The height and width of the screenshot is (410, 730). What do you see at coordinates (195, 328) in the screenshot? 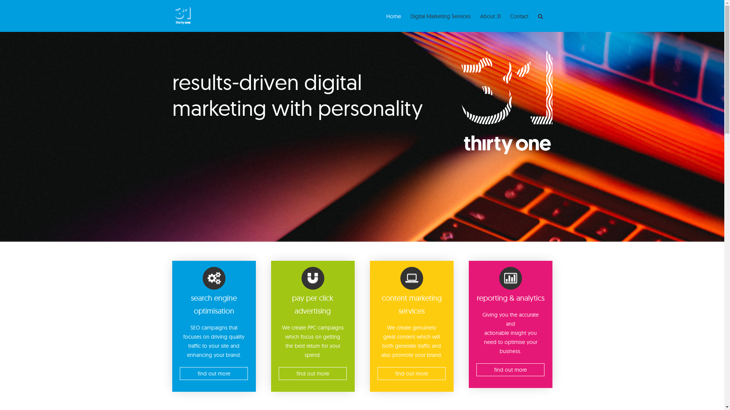
I see `SEO` at bounding box center [195, 328].